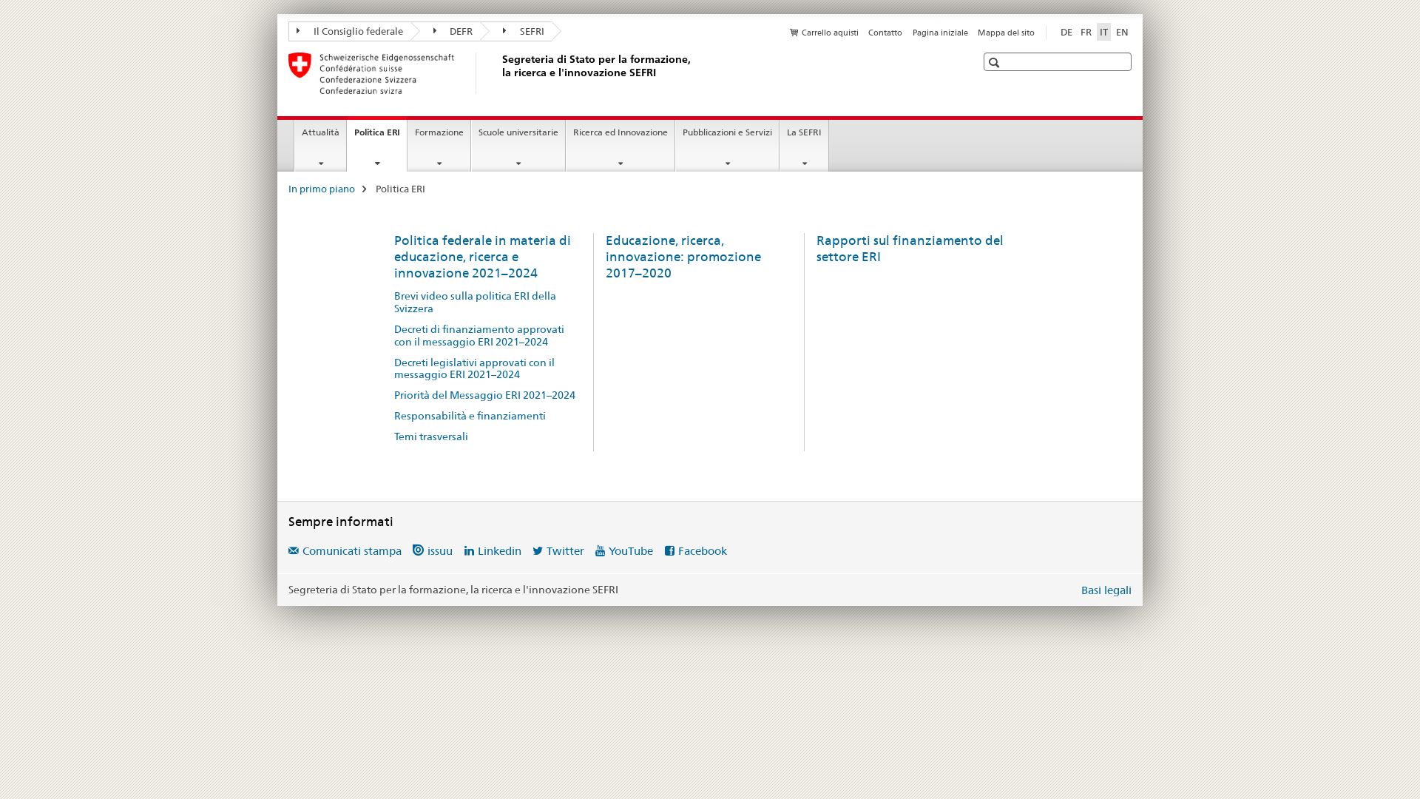 The width and height of the screenshot is (1420, 799). Describe the element at coordinates (558, 550) in the screenshot. I see `Twitter` at that location.